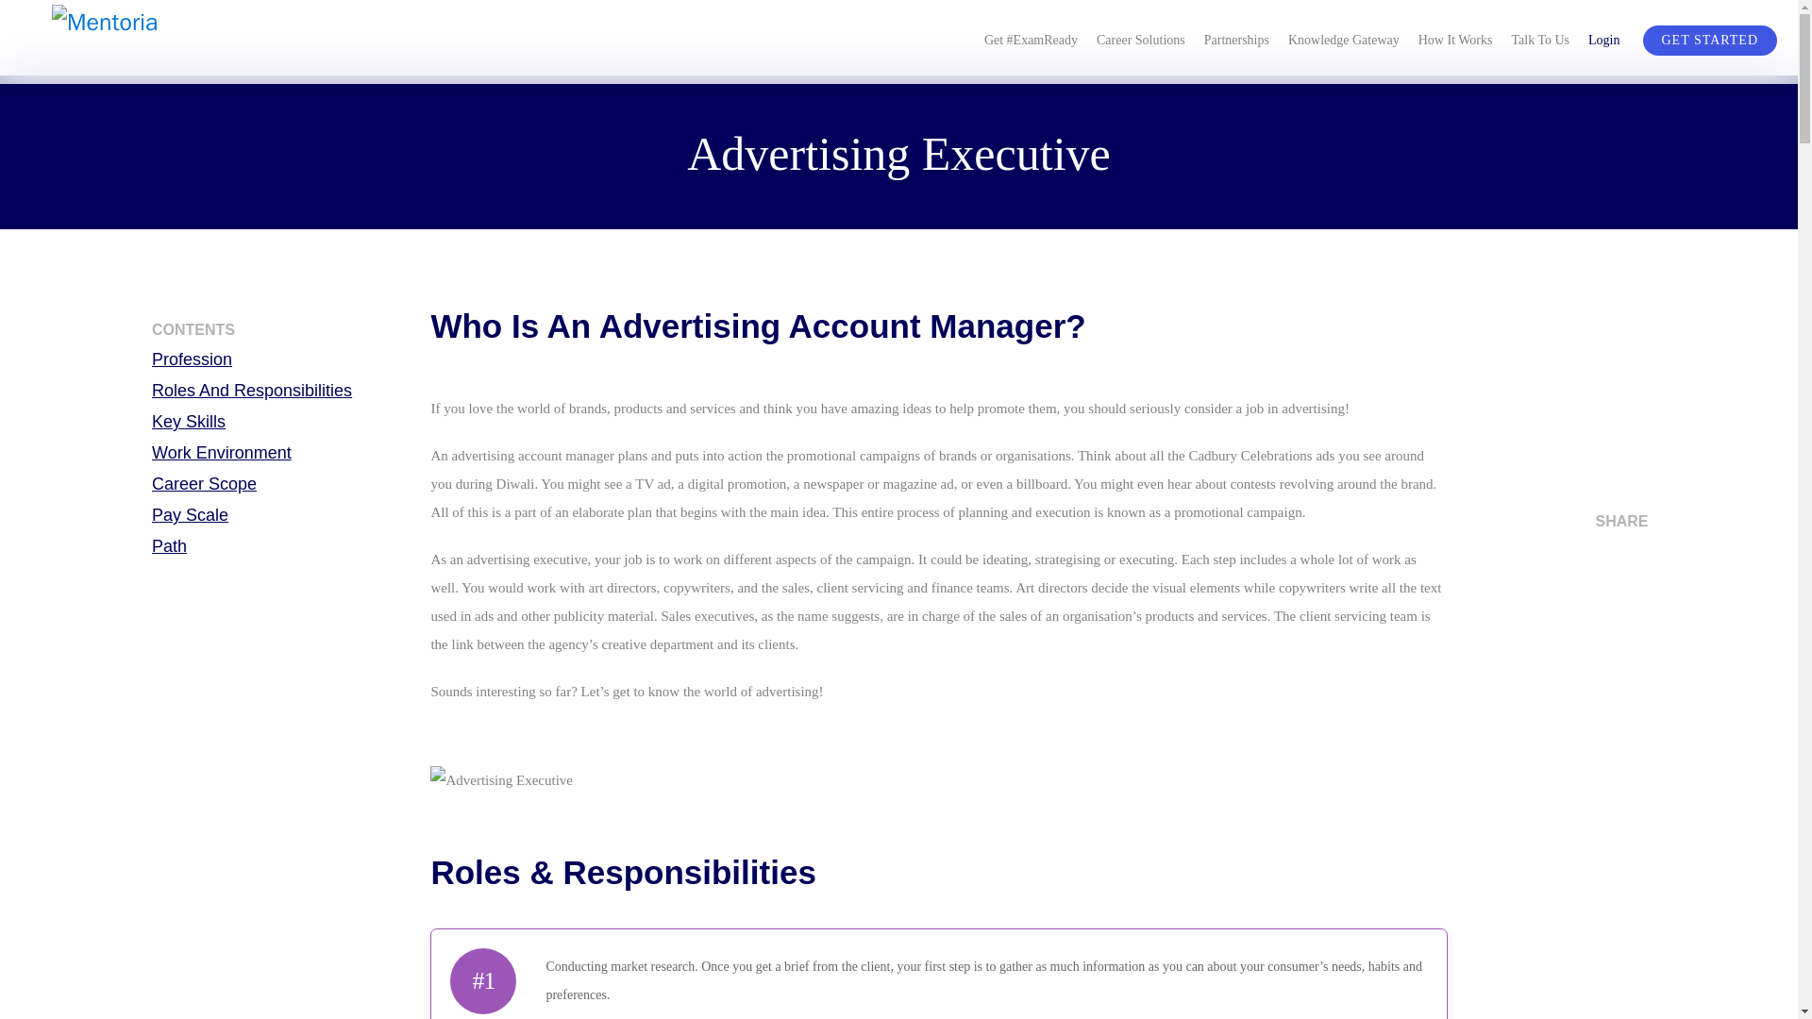  Describe the element at coordinates (284, 483) in the screenshot. I see `Career Scope` at that location.